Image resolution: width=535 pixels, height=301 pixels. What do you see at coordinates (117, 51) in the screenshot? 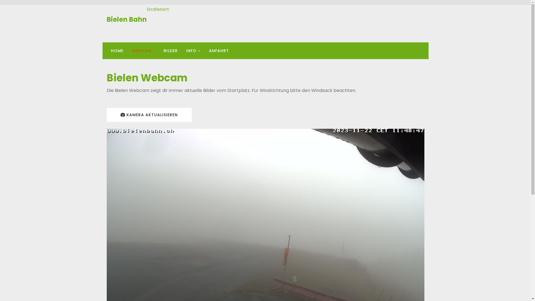
I see `HOME` at bounding box center [117, 51].